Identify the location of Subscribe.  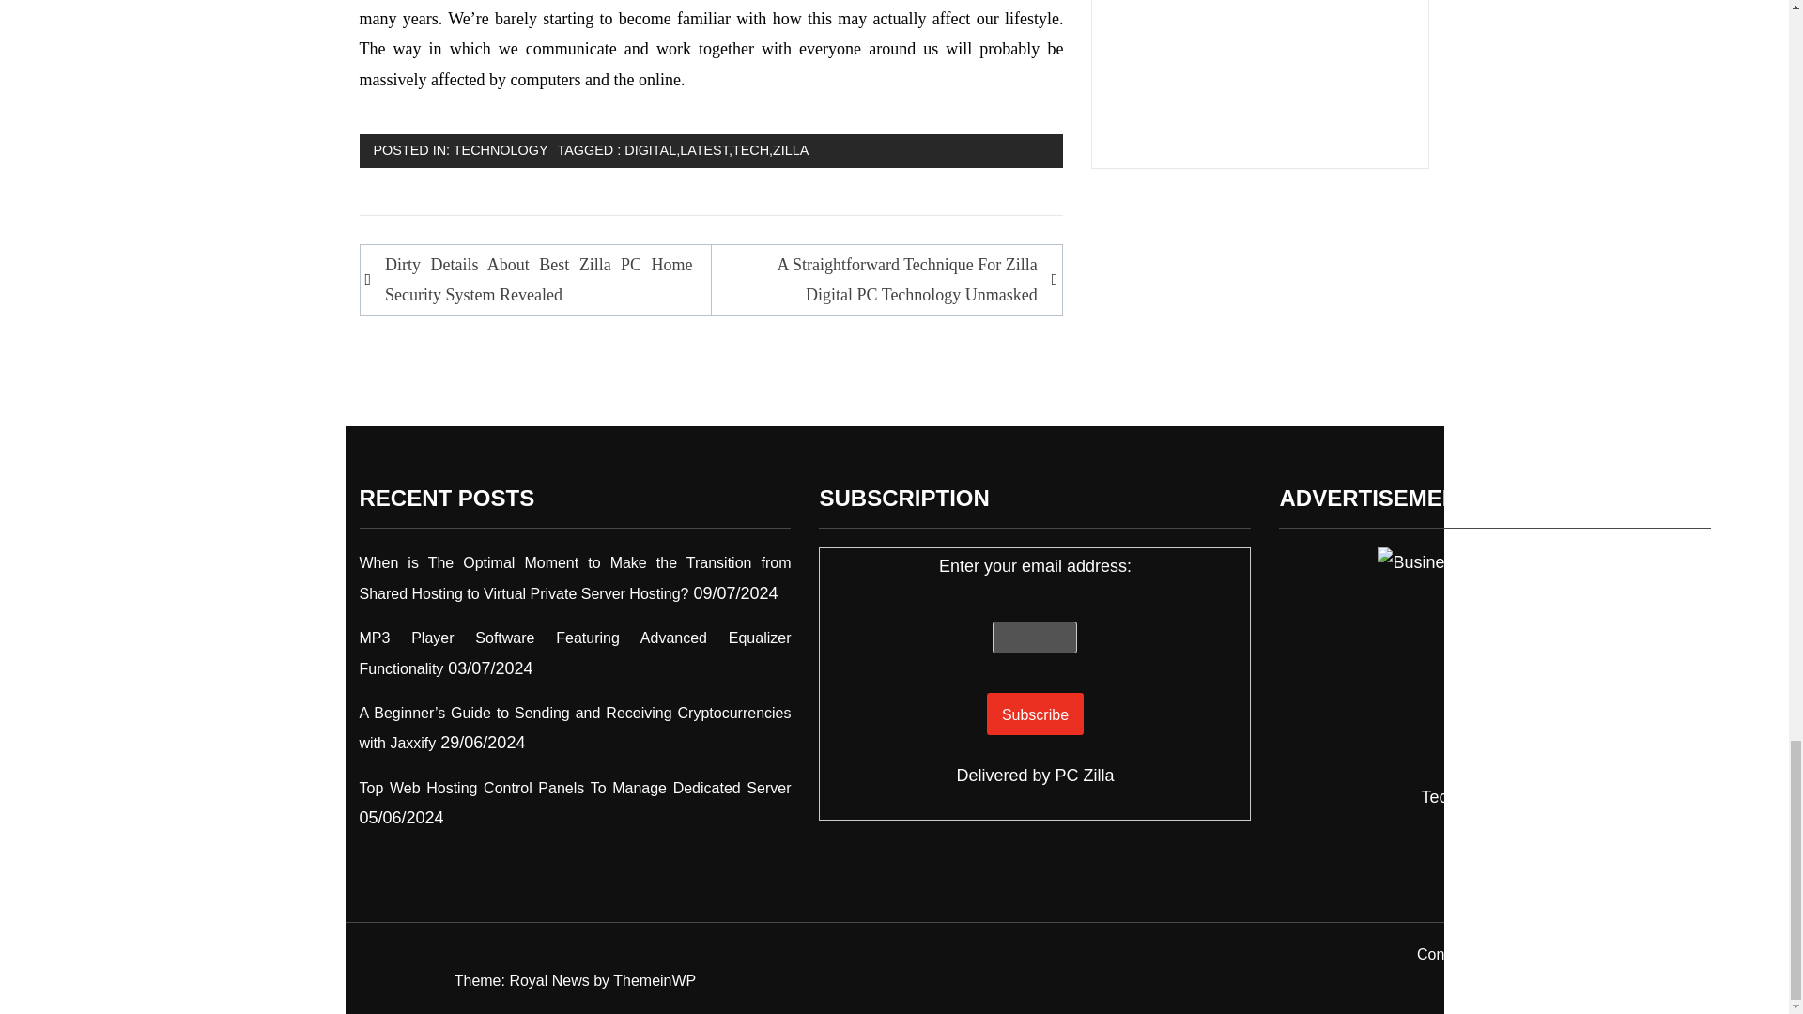
(1035, 714).